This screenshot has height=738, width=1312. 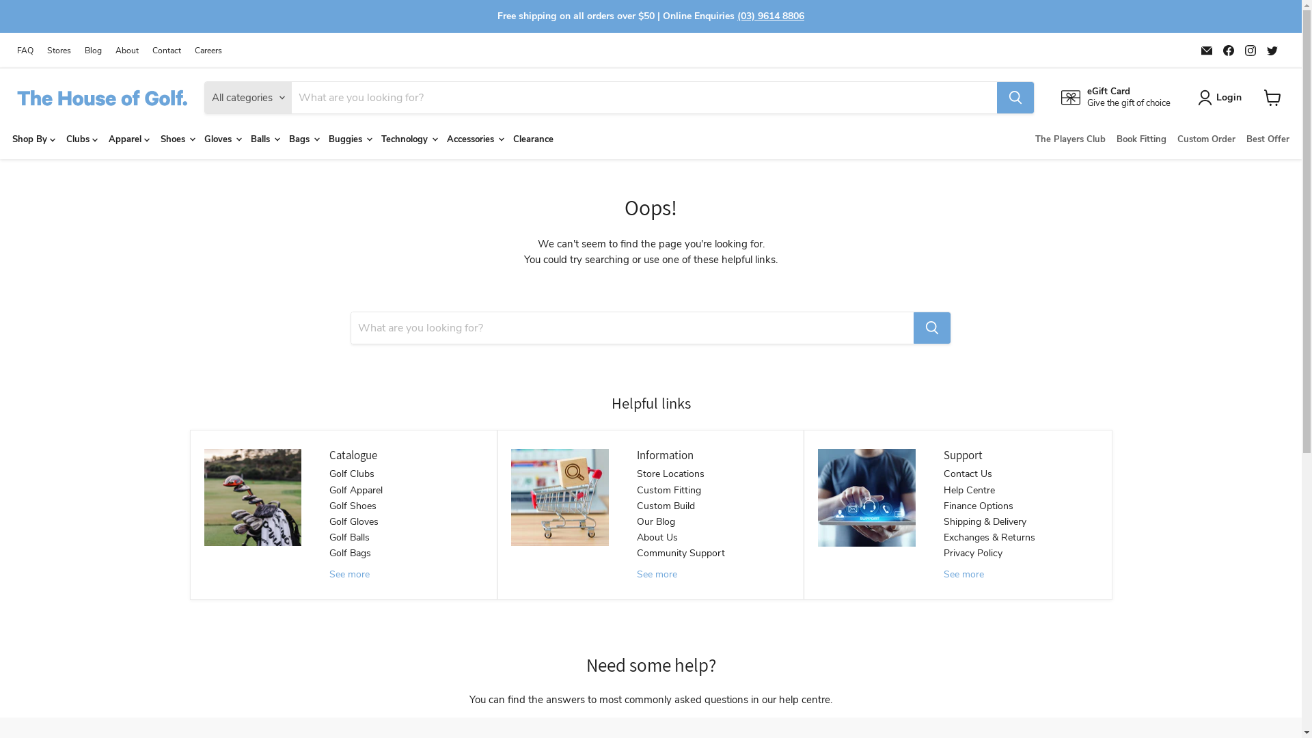 What do you see at coordinates (1272, 51) in the screenshot?
I see `Find us on Twitter` at bounding box center [1272, 51].